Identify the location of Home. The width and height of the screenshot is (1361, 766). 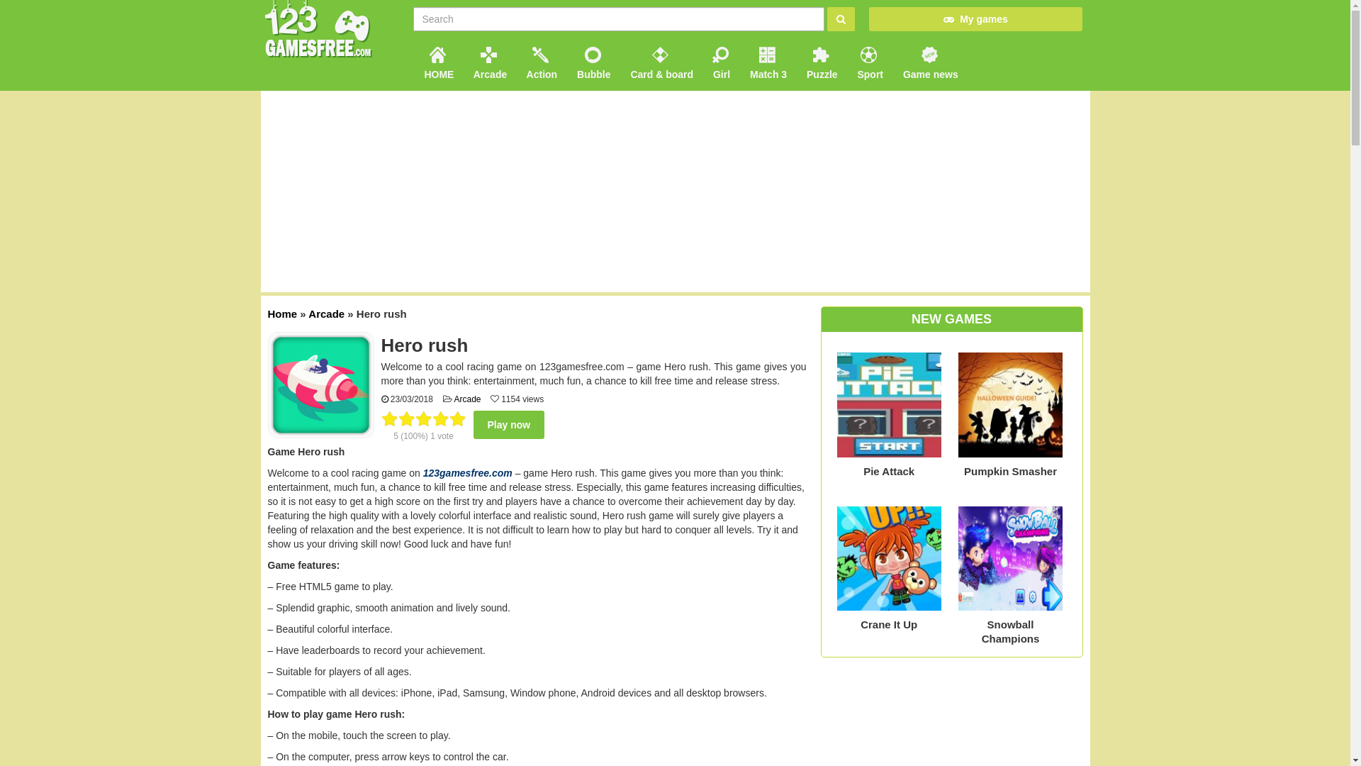
(283, 313).